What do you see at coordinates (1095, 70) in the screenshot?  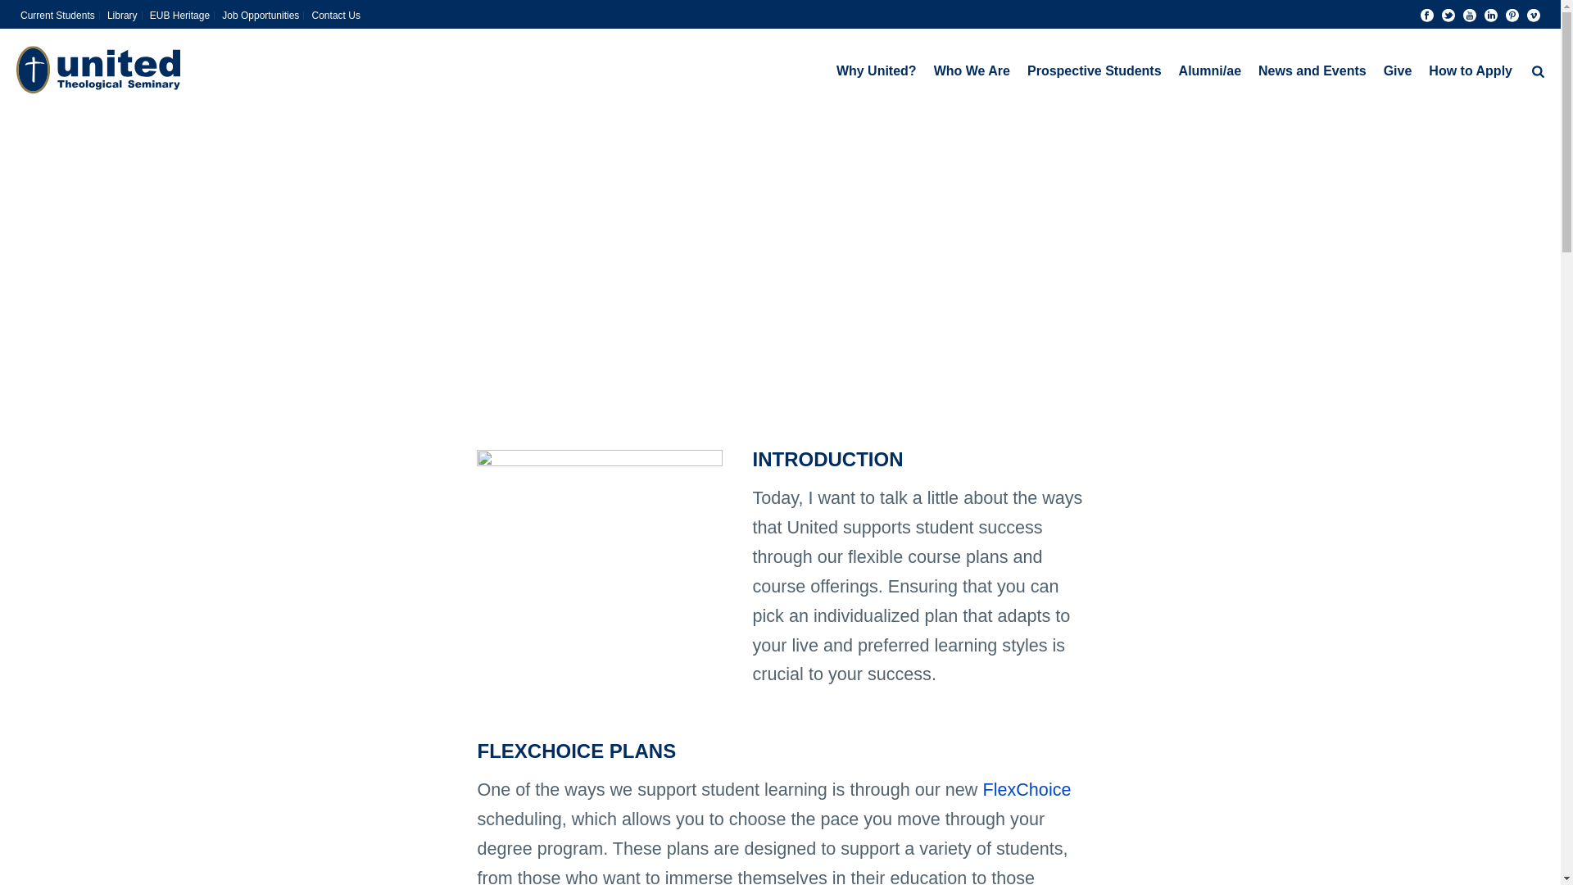 I see `Prospective Students` at bounding box center [1095, 70].